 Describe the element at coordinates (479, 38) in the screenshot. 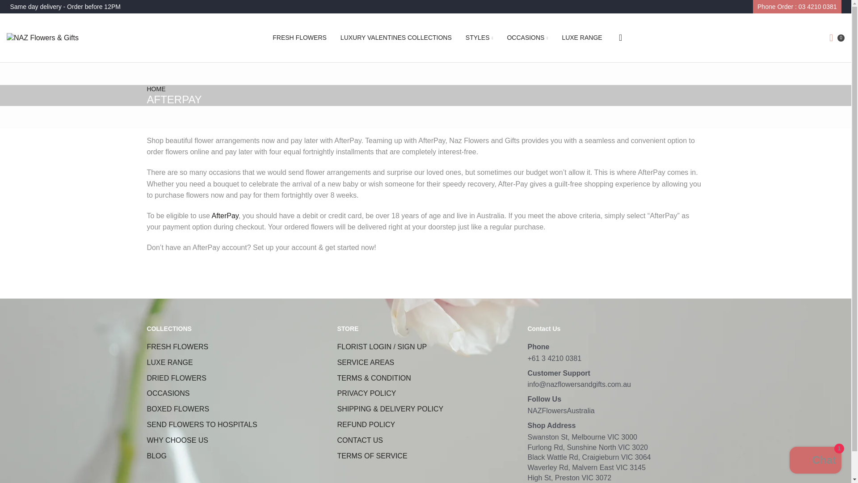

I see `STYLES` at that location.